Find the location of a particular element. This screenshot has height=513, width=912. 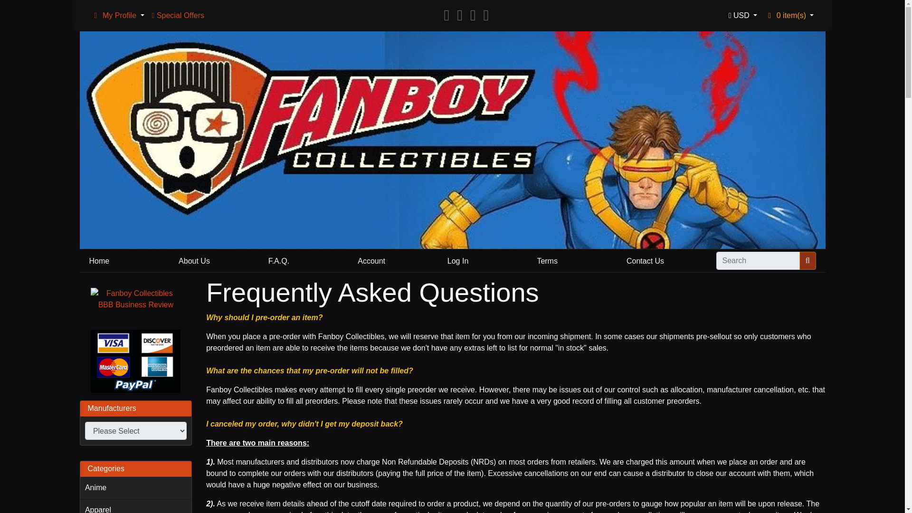

Account is located at coordinates (371, 261).